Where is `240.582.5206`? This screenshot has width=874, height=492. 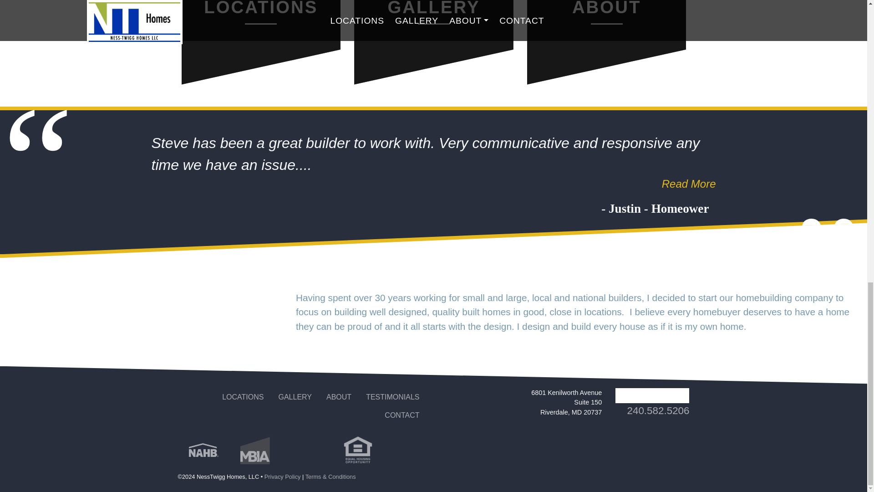 240.582.5206 is located at coordinates (658, 410).